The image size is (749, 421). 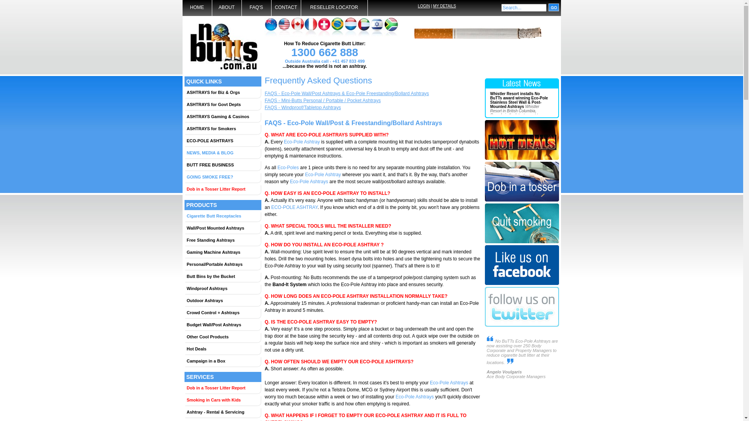 I want to click on CONTACT, so click(x=286, y=8).